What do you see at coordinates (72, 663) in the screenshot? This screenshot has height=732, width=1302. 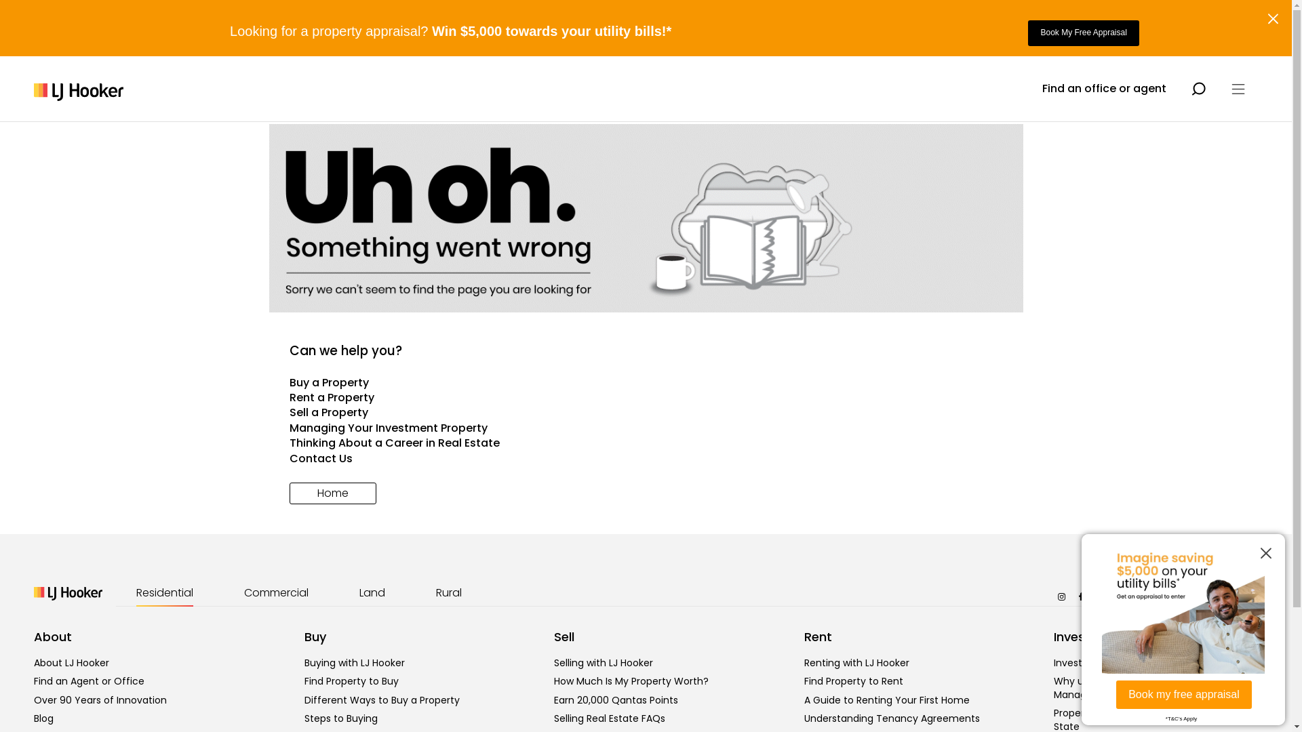 I see `About LJ Hooker` at bounding box center [72, 663].